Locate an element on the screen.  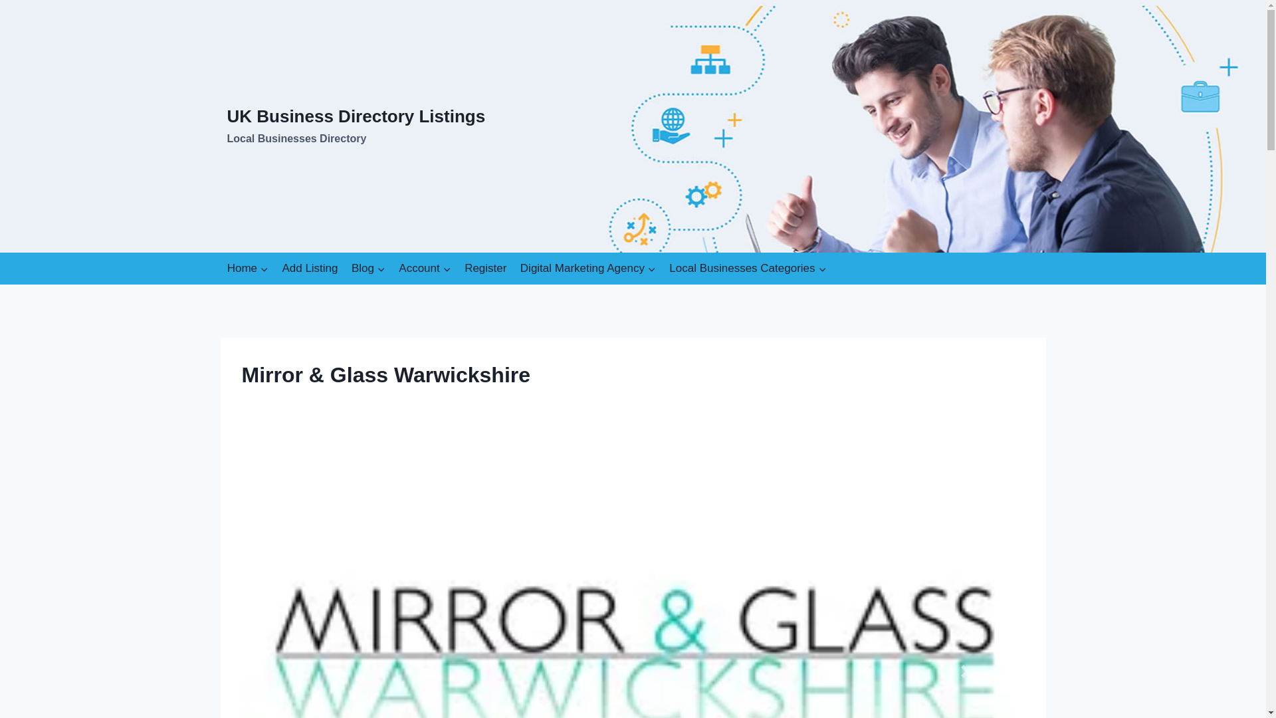
Local Businesses Categories is located at coordinates (747, 269).